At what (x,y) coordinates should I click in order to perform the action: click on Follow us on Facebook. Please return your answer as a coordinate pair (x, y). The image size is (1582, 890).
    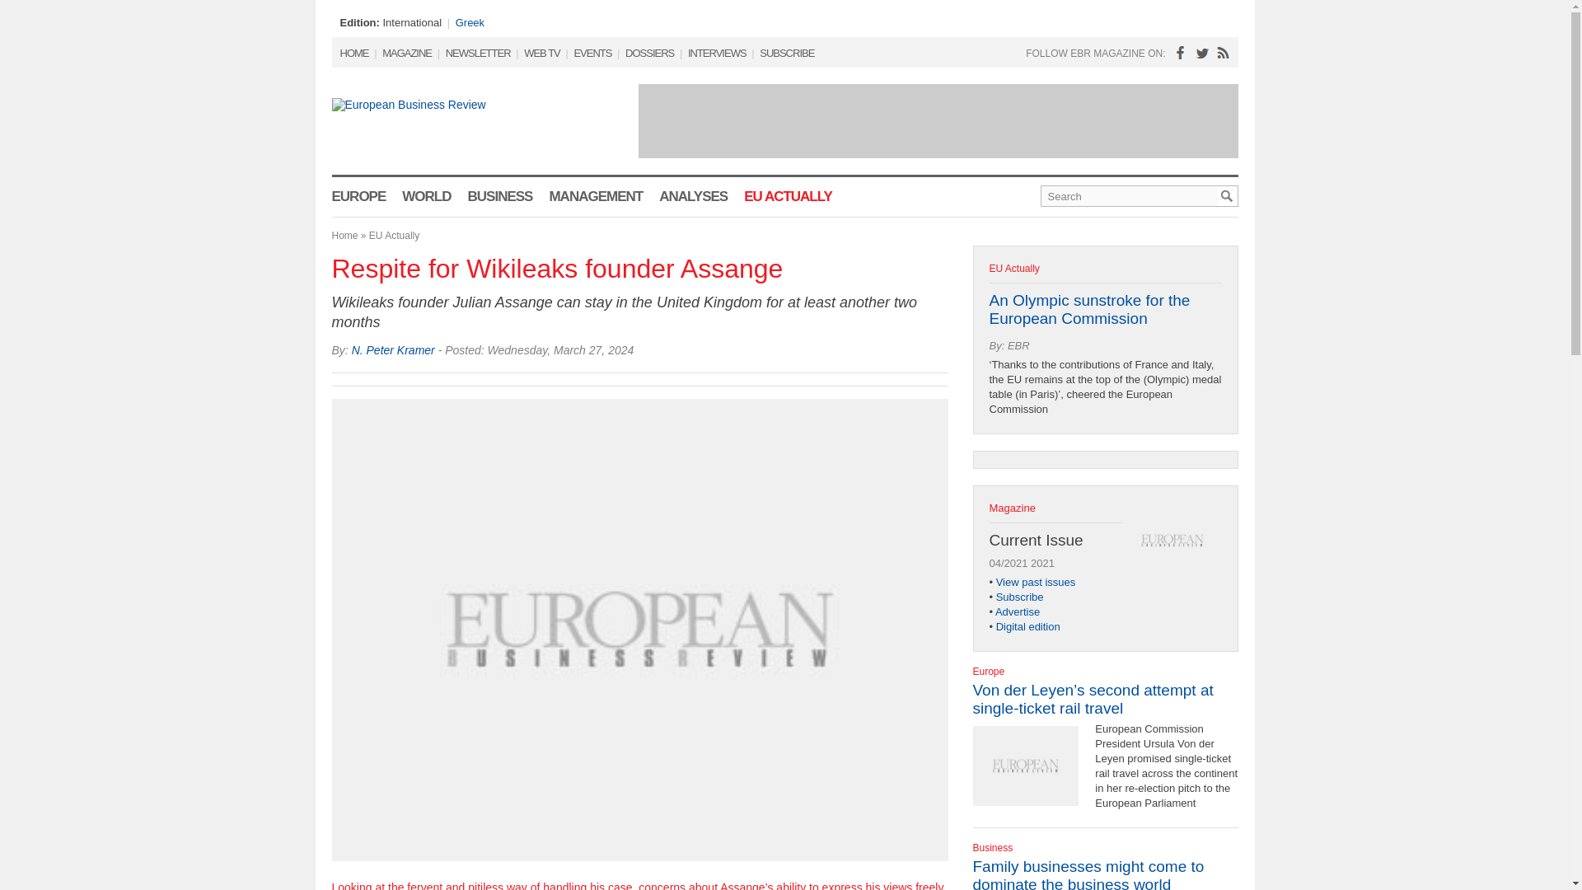
    Looking at the image, I should click on (1175, 54).